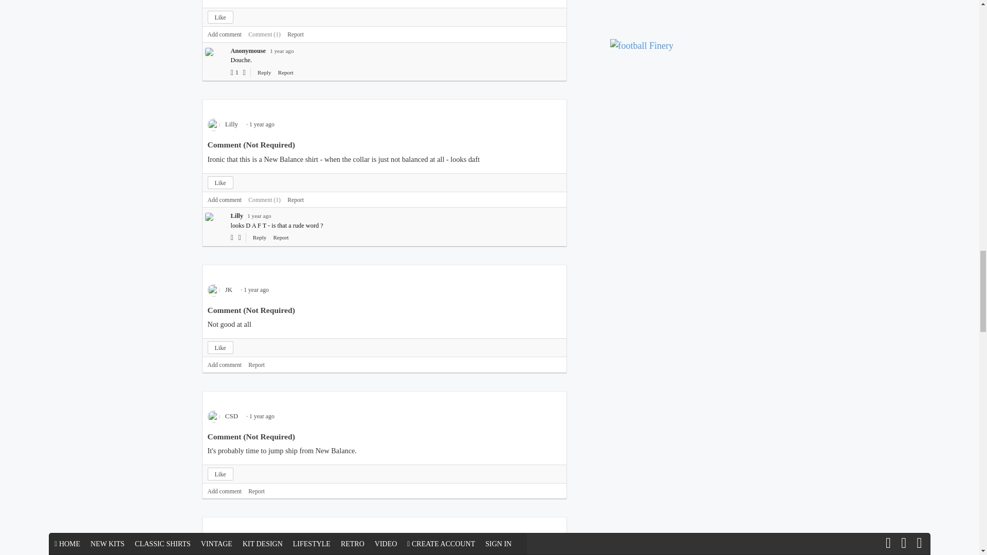 The width and height of the screenshot is (987, 555). I want to click on Lilly , so click(214, 216).